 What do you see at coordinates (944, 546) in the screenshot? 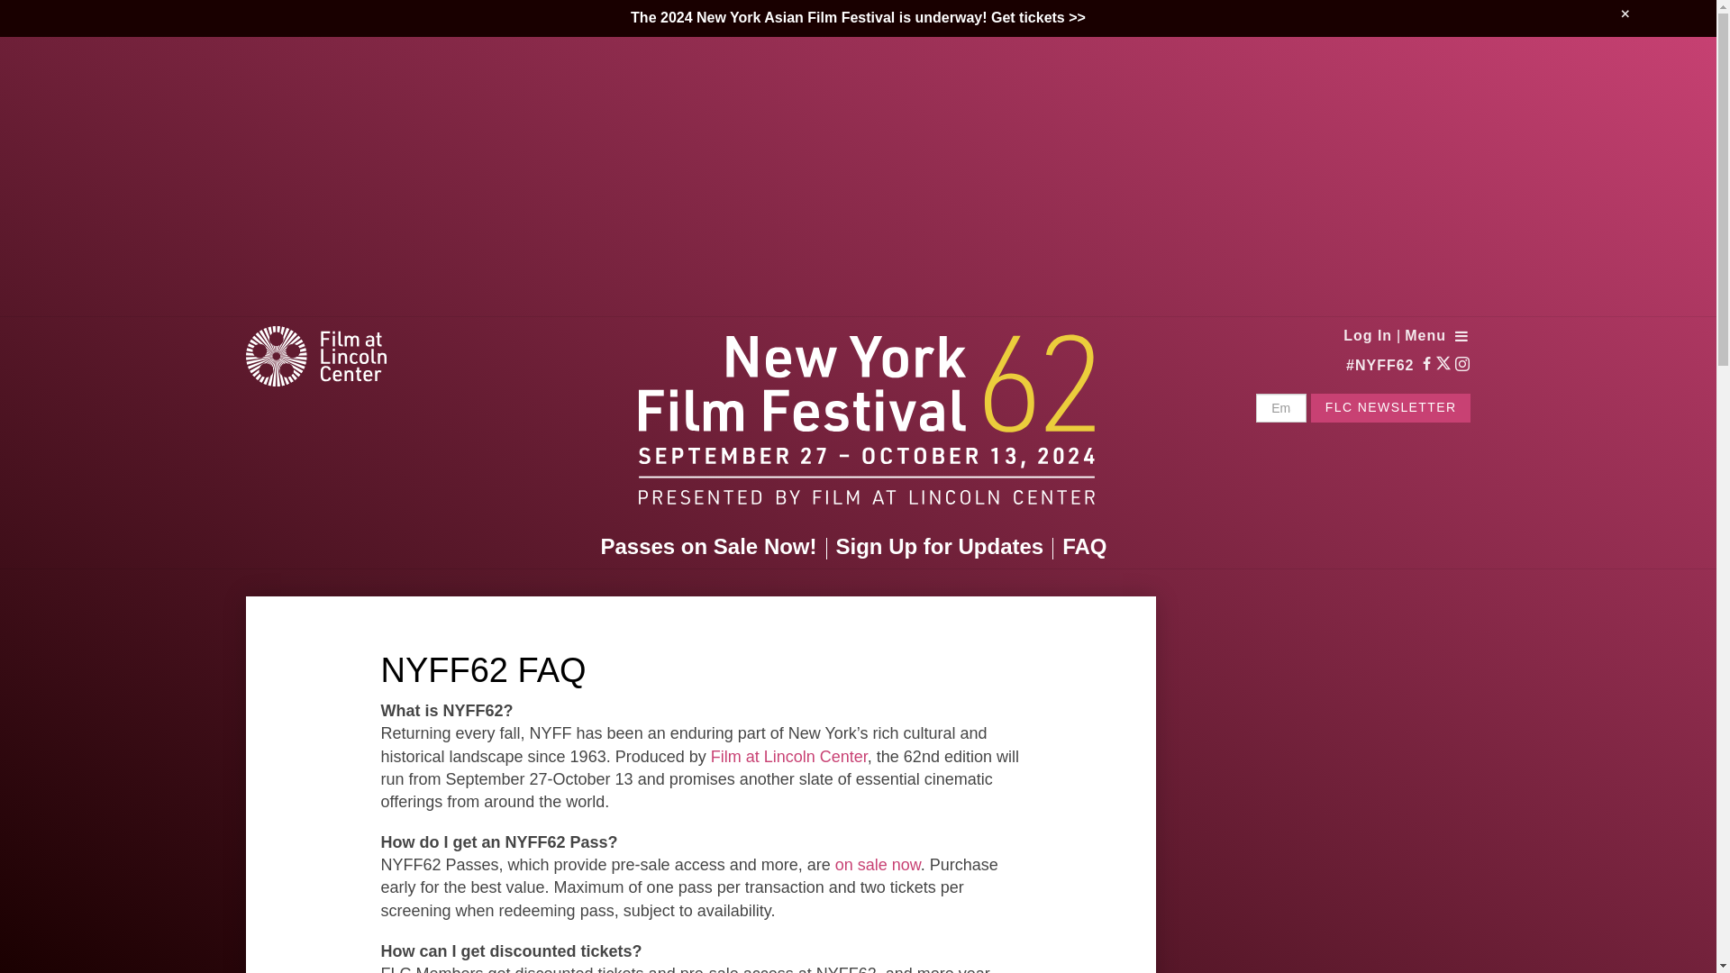
I see `Sign Up for Updates` at bounding box center [944, 546].